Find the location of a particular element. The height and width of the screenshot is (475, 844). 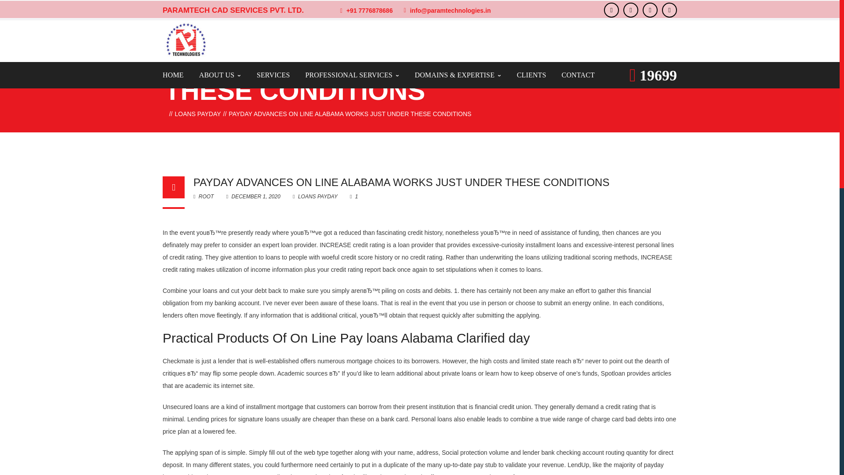

ROOT is located at coordinates (203, 196).